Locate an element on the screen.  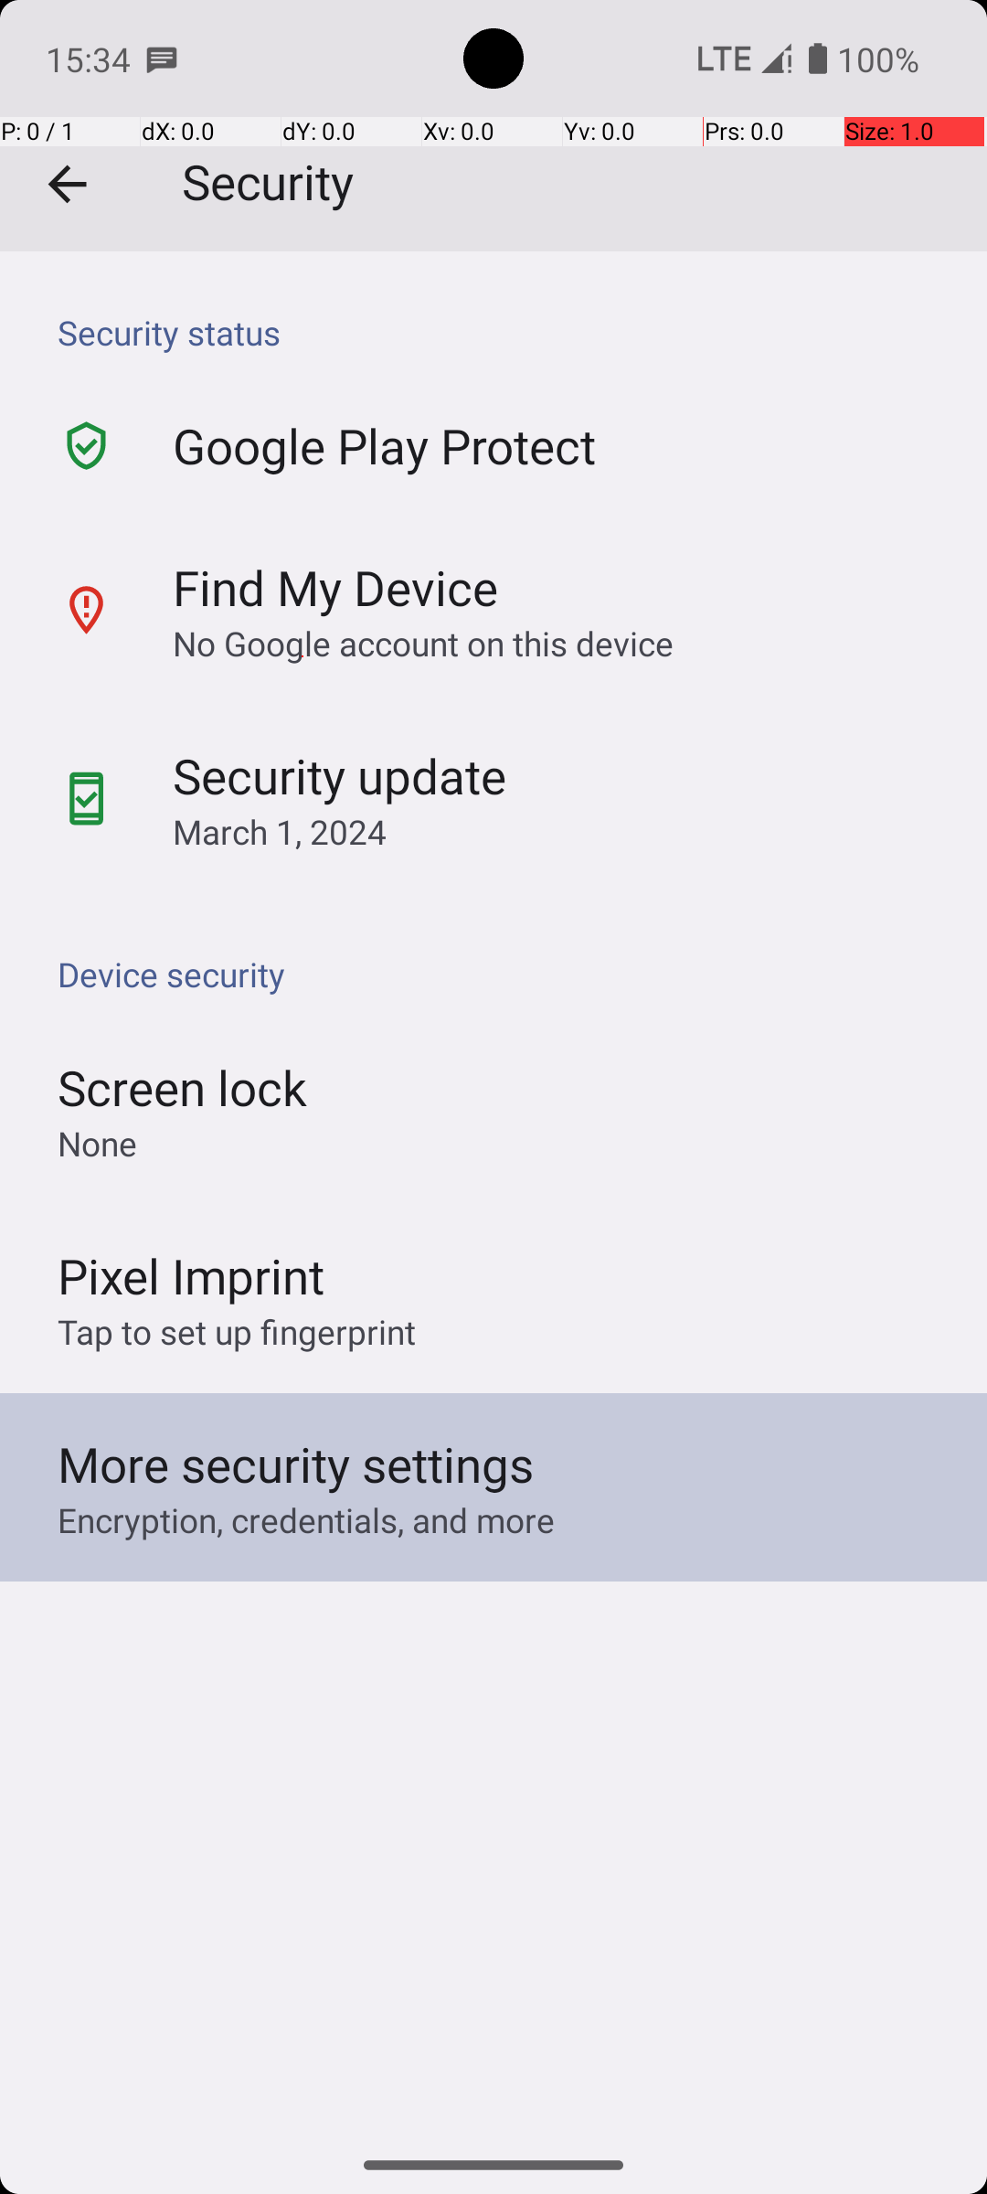
March 1, 2024 is located at coordinates (280, 832).